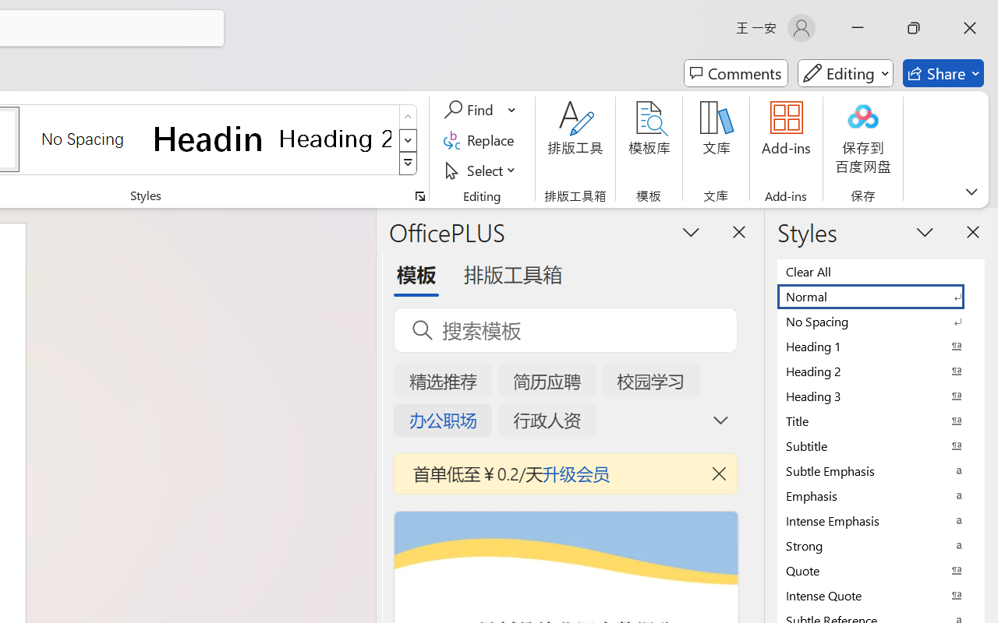  What do you see at coordinates (858, 28) in the screenshot?
I see `Minimize` at bounding box center [858, 28].